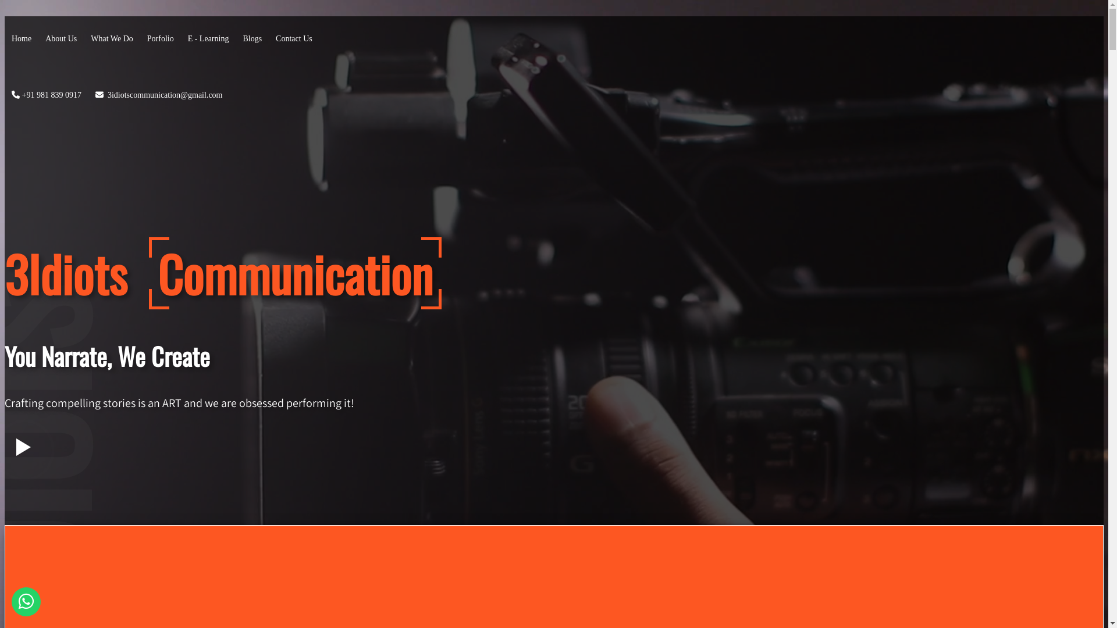 The width and height of the screenshot is (1117, 628). What do you see at coordinates (254, 38) in the screenshot?
I see `Blogs` at bounding box center [254, 38].